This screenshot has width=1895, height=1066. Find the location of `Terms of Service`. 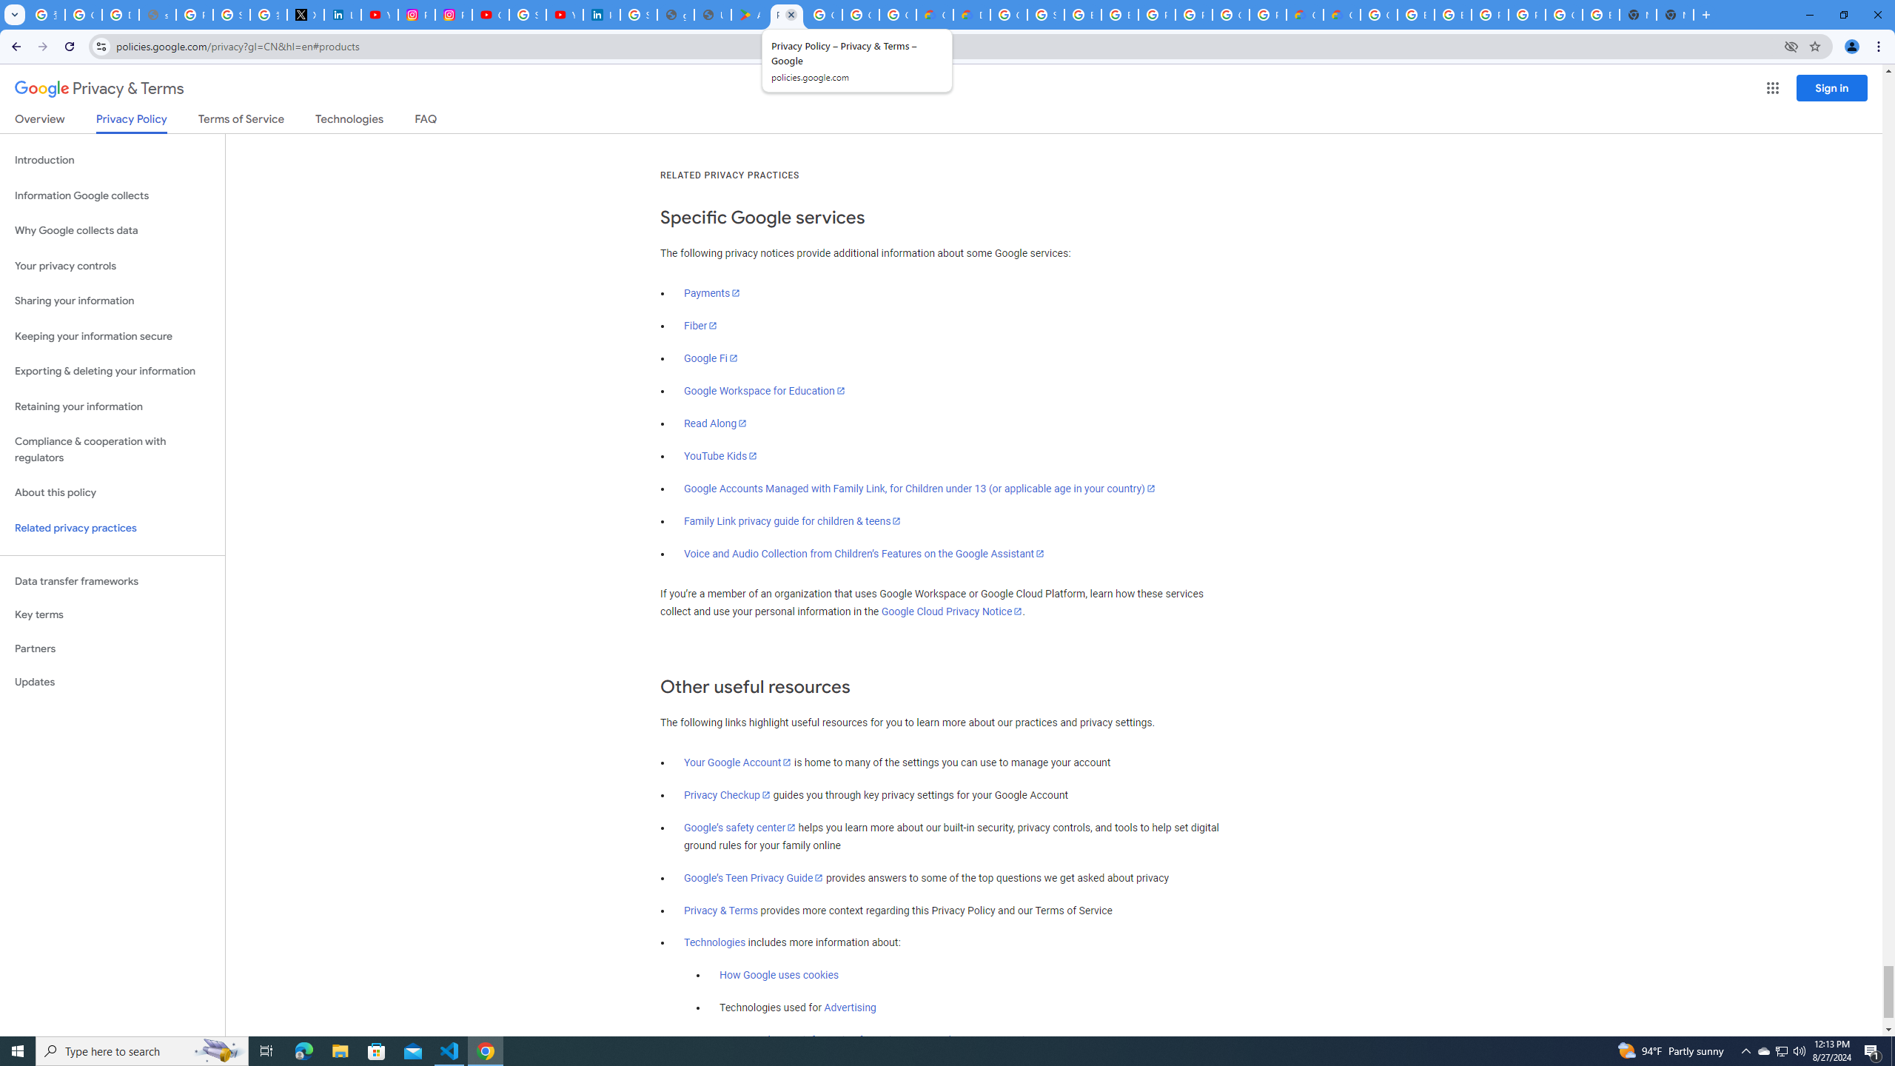

Terms of Service is located at coordinates (241, 121).